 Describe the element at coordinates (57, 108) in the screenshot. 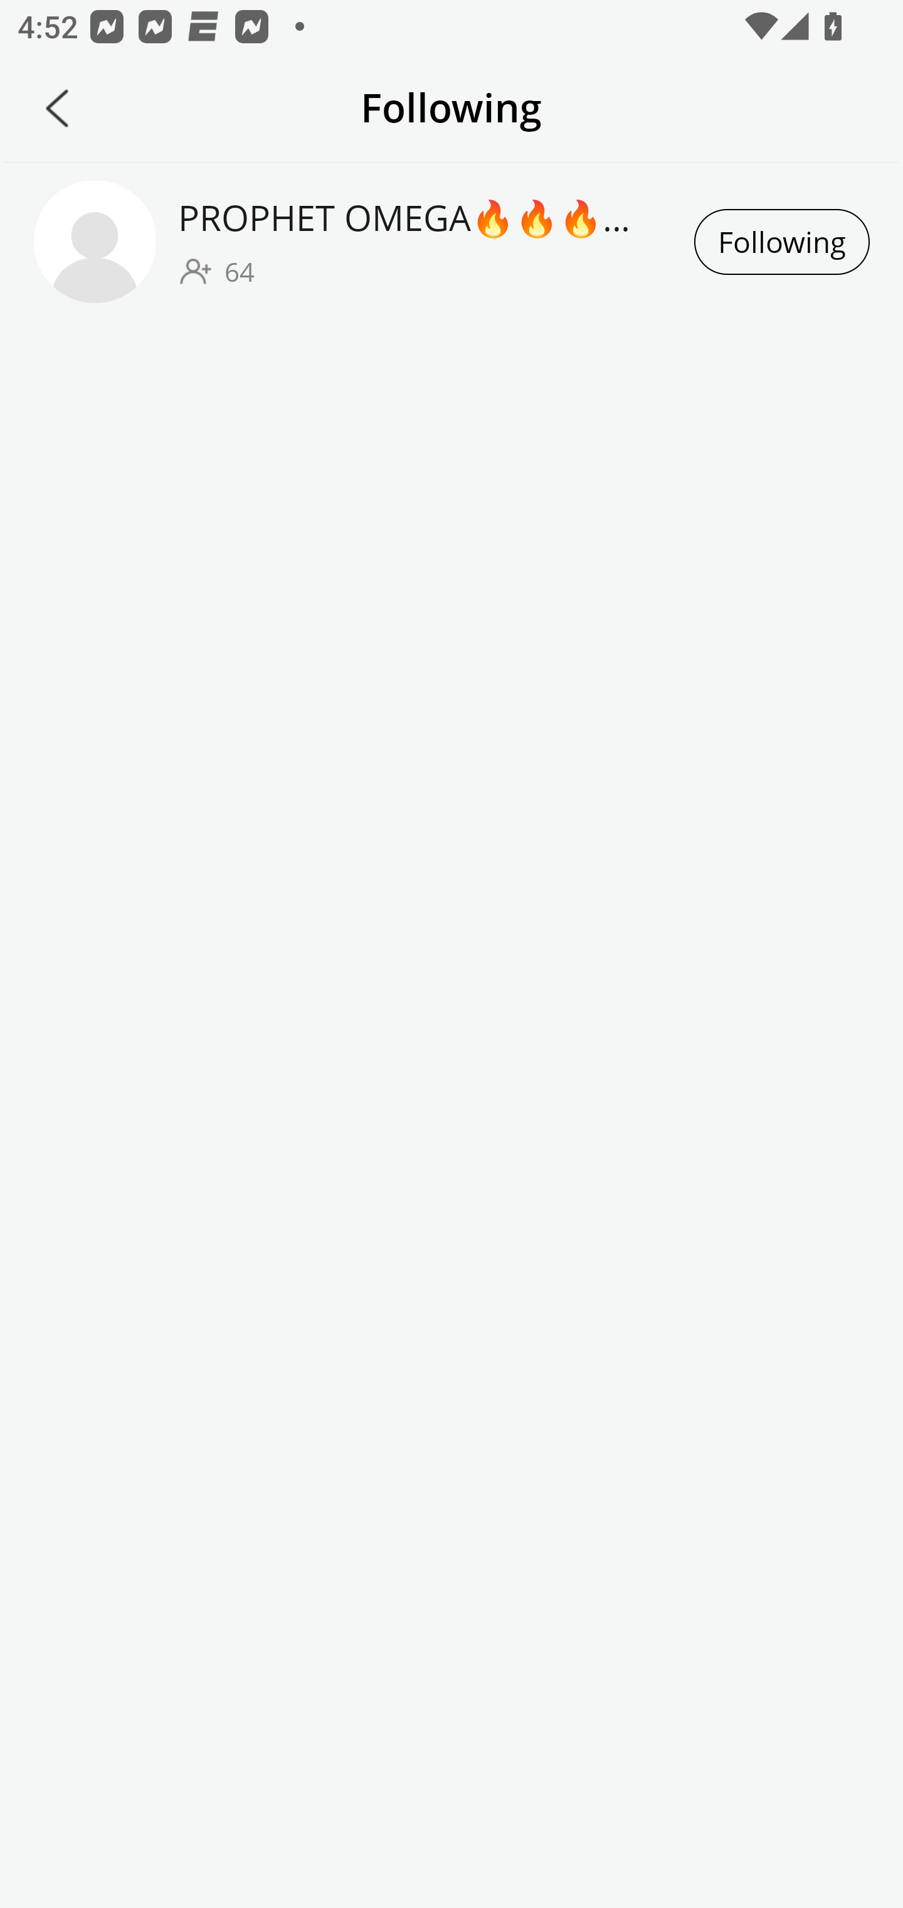

I see `Back` at that location.